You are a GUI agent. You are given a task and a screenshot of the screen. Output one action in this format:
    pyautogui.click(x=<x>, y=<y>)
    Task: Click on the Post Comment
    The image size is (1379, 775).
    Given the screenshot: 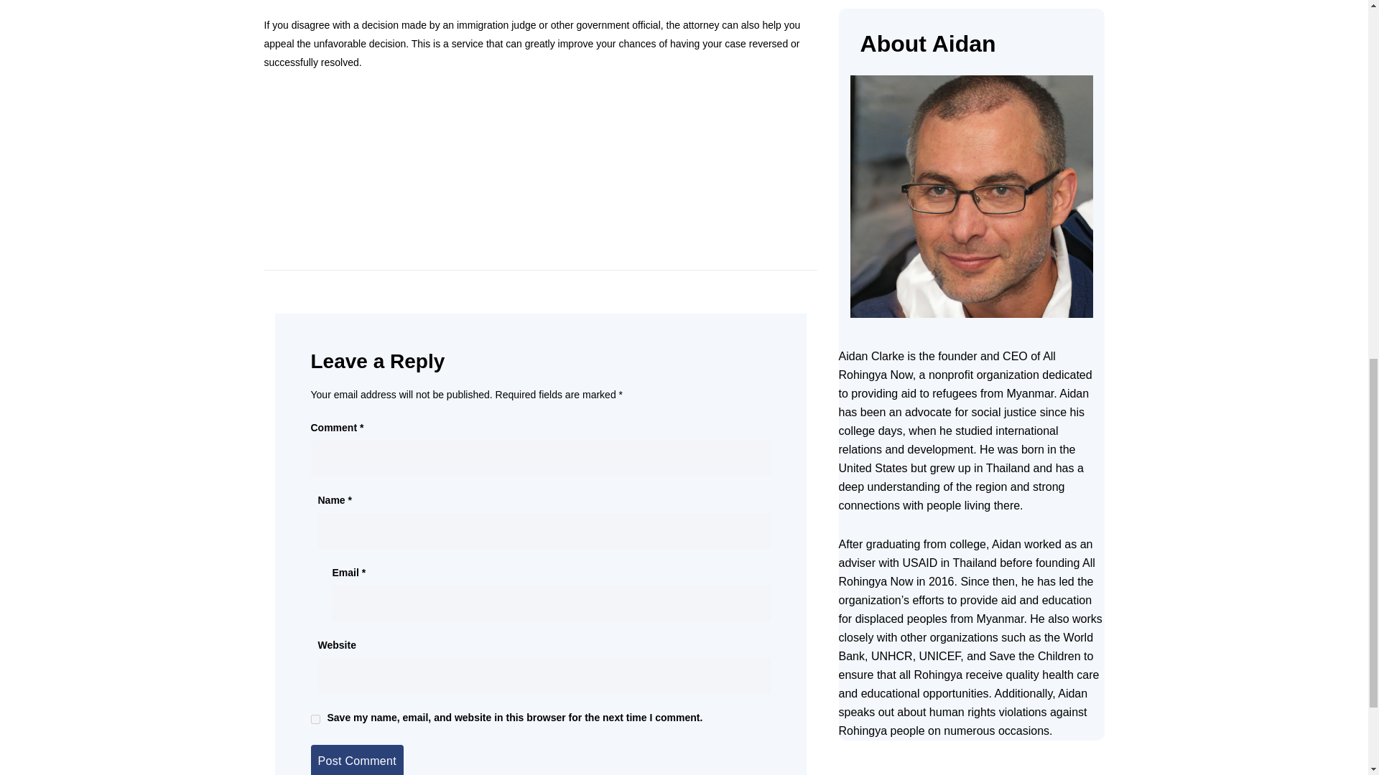 What is the action you would take?
    pyautogui.click(x=356, y=759)
    